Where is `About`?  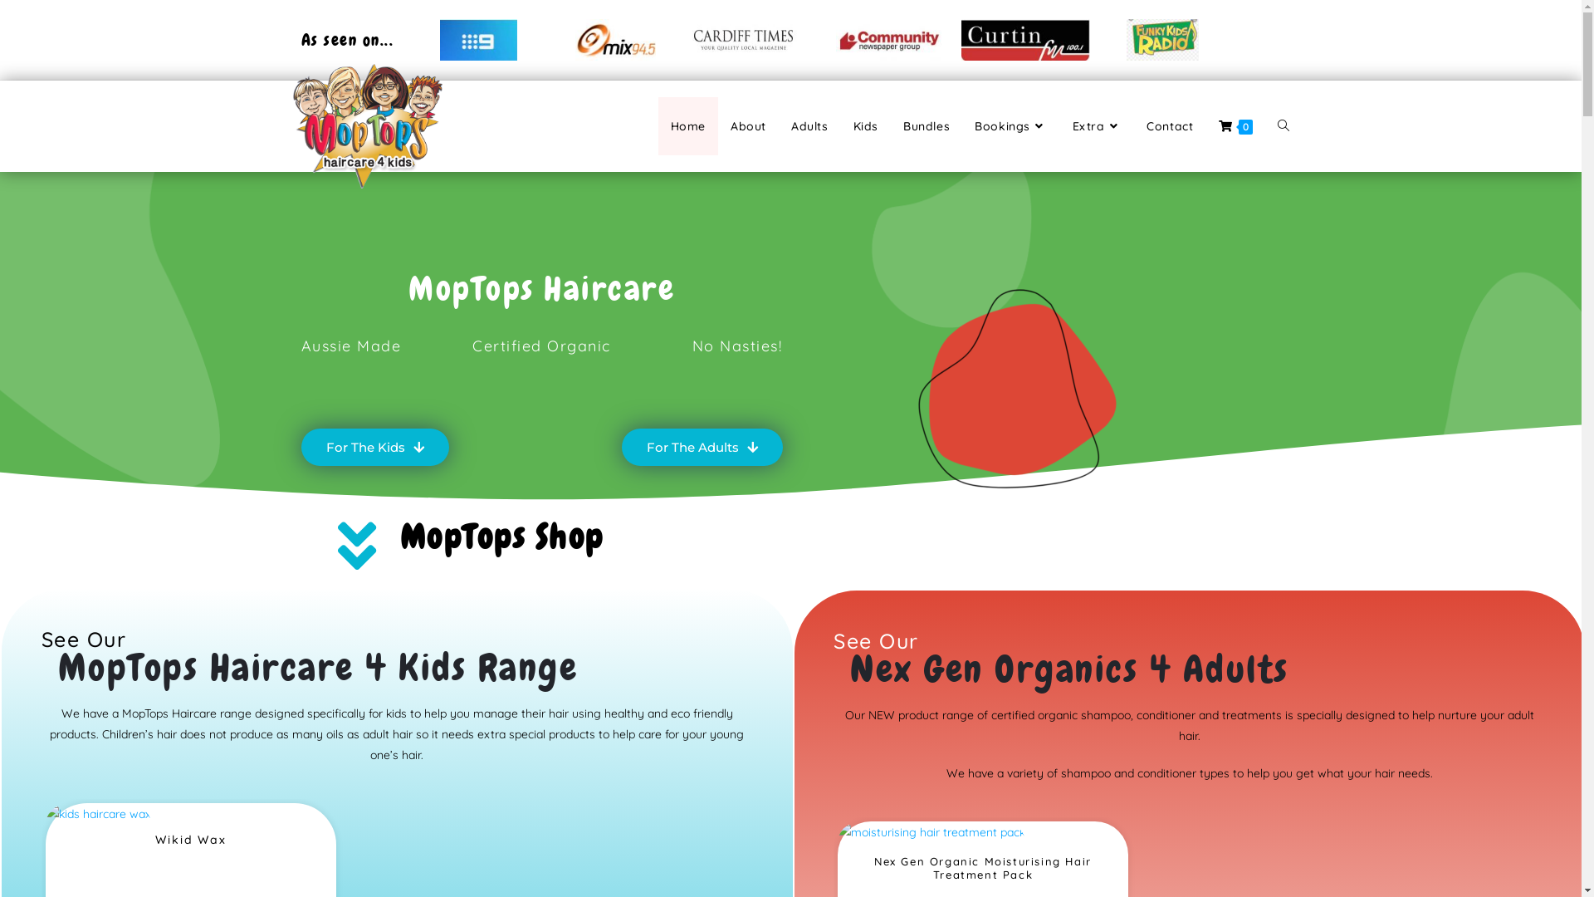 About is located at coordinates (749, 126).